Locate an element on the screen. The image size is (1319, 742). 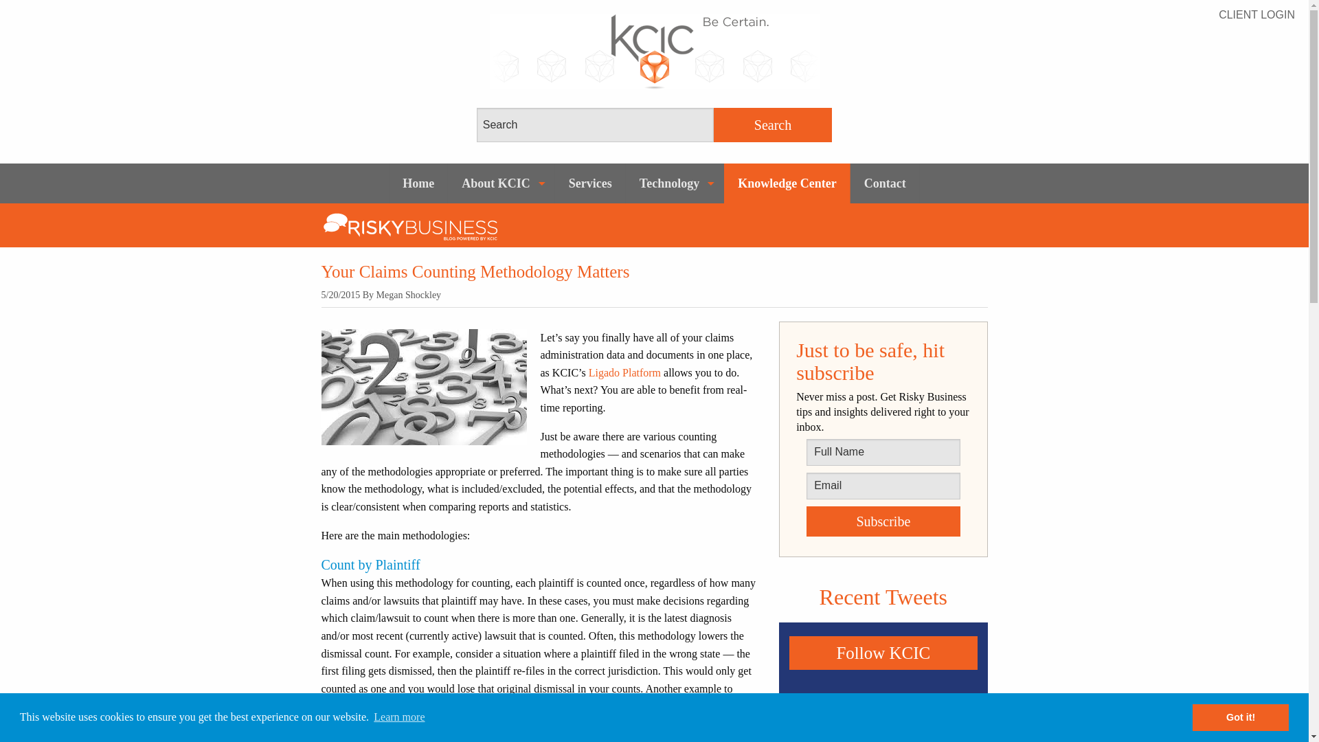
Subscribe is located at coordinates (883, 521).